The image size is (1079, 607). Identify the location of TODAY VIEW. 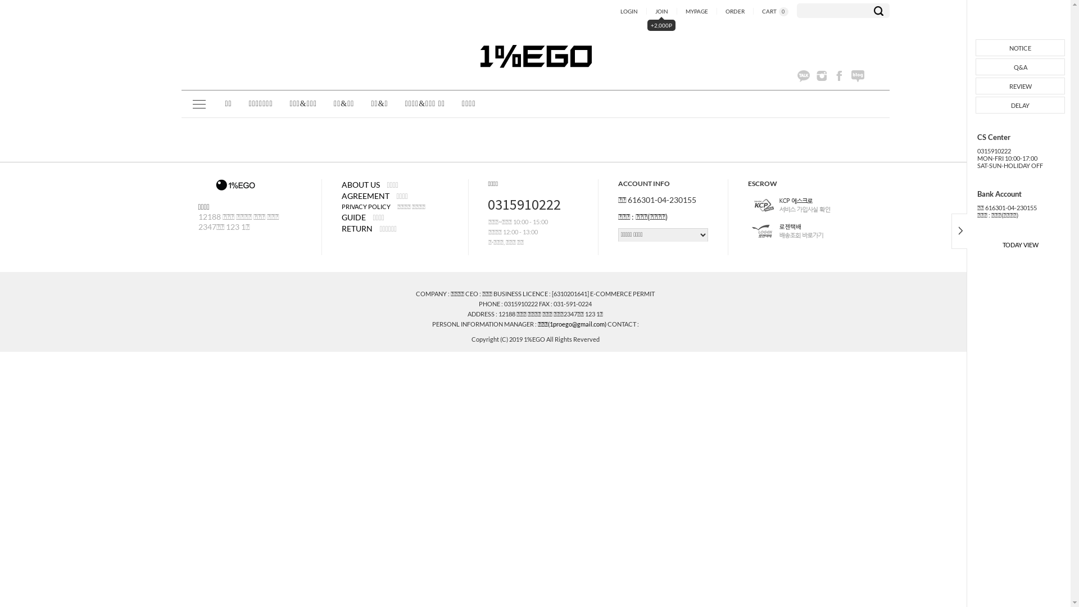
(1021, 245).